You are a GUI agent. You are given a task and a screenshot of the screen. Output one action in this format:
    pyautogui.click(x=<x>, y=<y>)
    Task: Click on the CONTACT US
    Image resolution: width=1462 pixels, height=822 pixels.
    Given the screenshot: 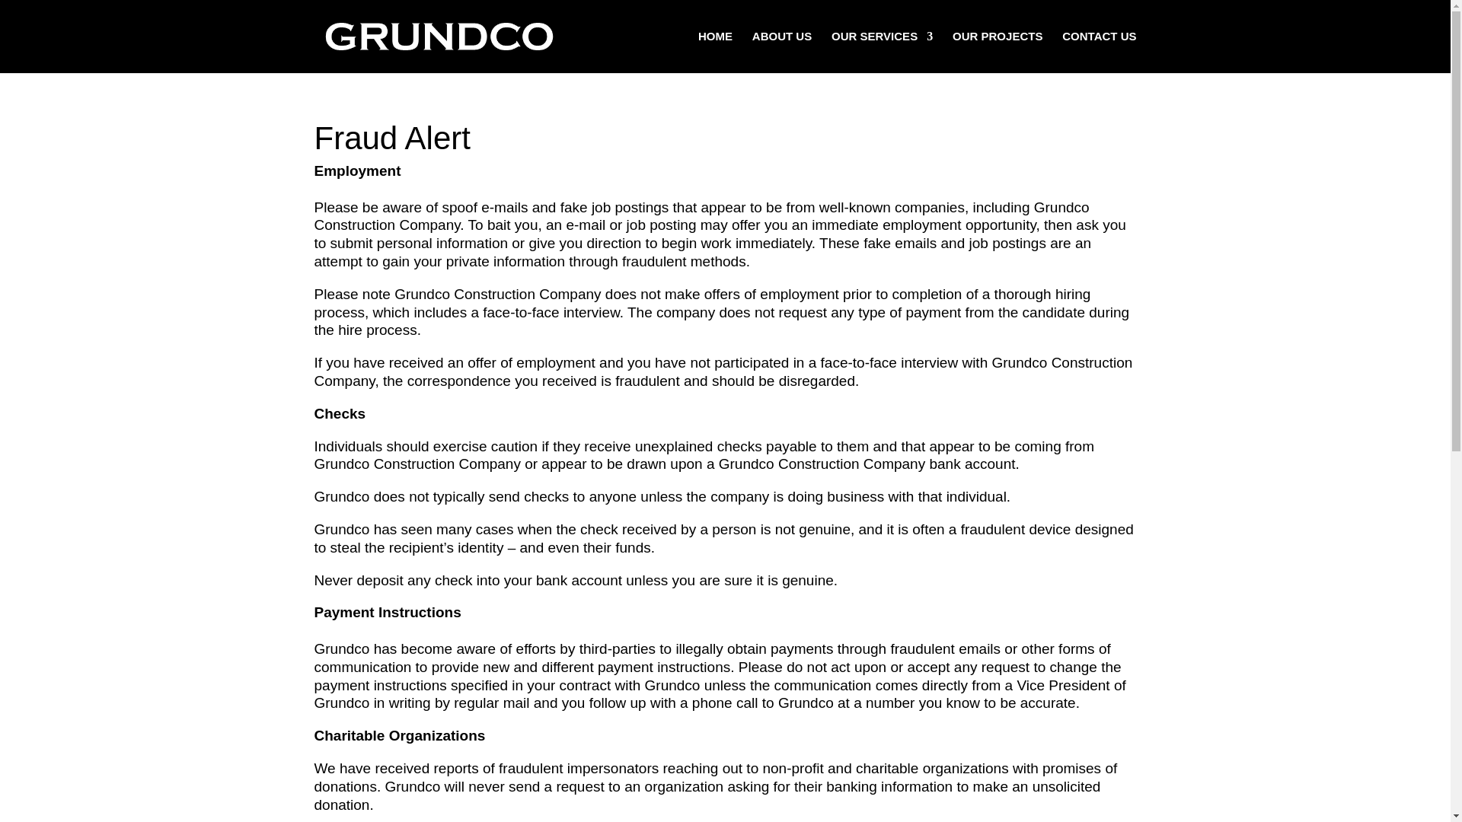 What is the action you would take?
    pyautogui.click(x=1099, y=52)
    